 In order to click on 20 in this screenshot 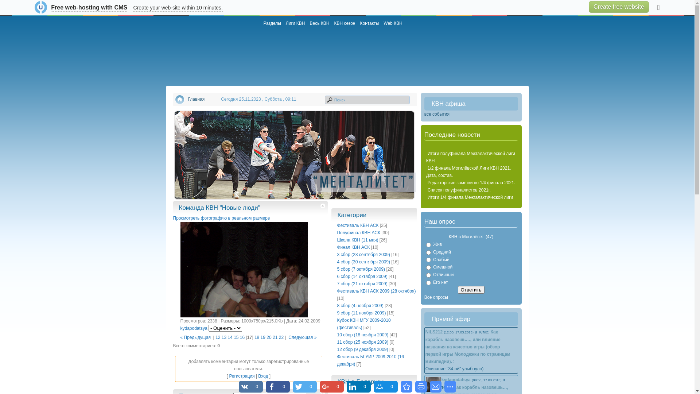, I will do `click(269, 337)`.